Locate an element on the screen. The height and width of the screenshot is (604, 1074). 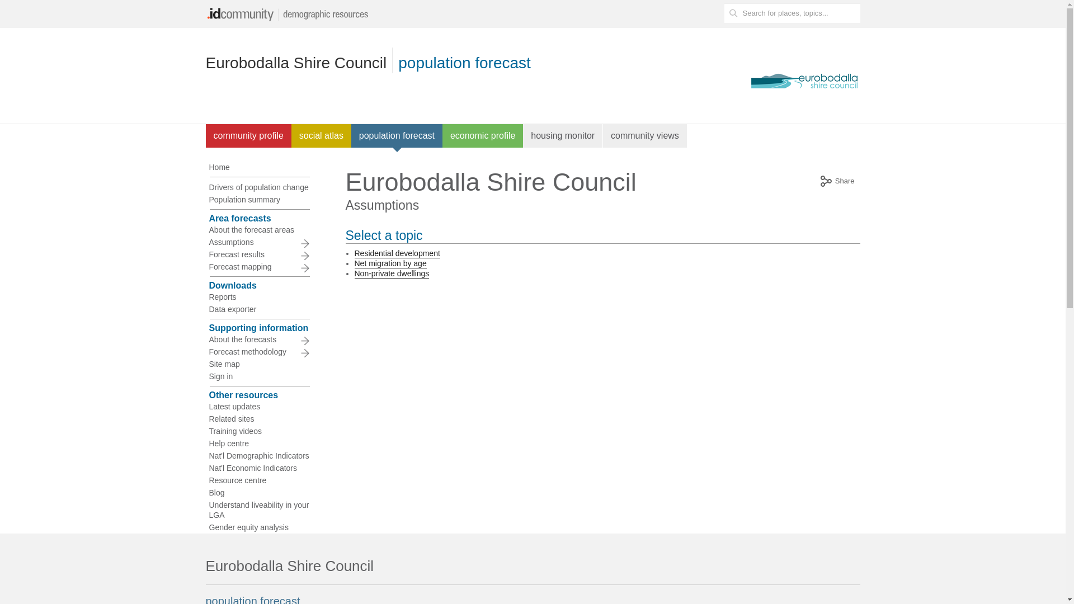
Data exporter is located at coordinates (259, 309).